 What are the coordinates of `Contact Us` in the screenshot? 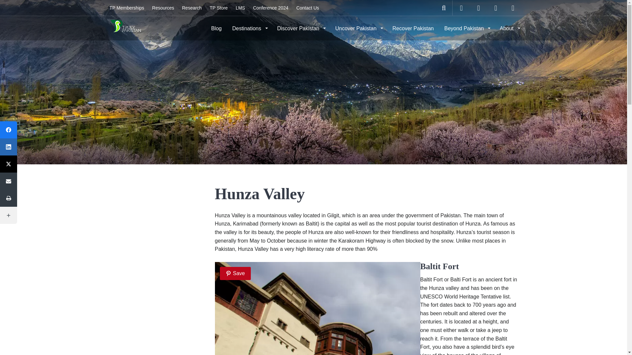 It's located at (307, 8).